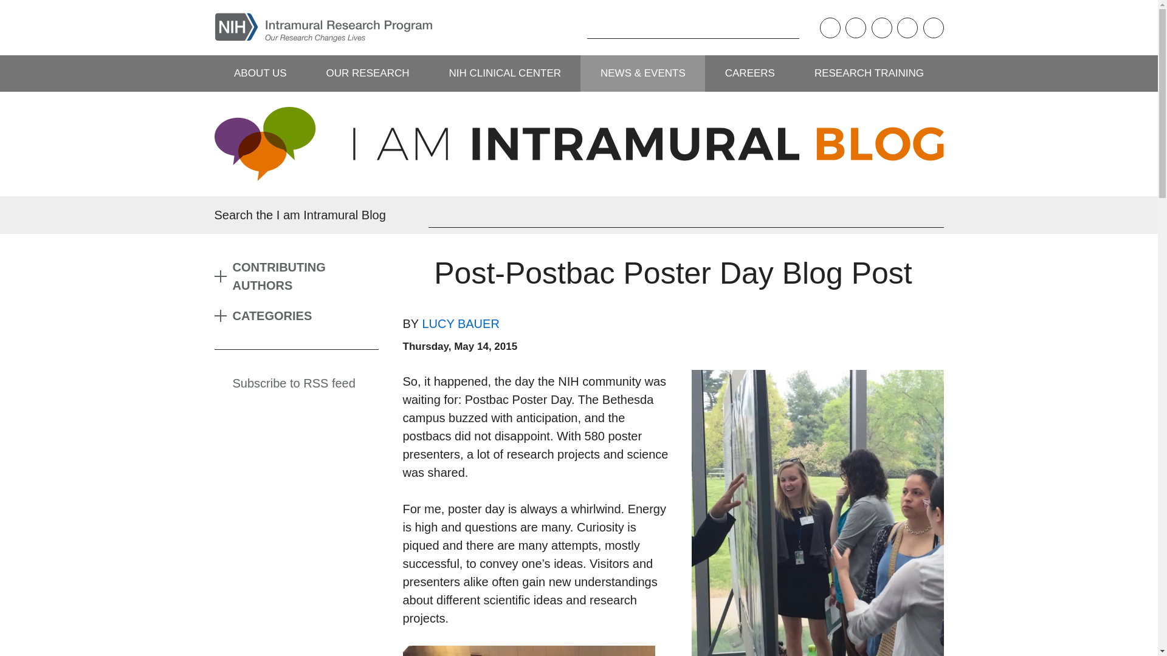  Describe the element at coordinates (829, 28) in the screenshot. I see `Podcast` at that location.